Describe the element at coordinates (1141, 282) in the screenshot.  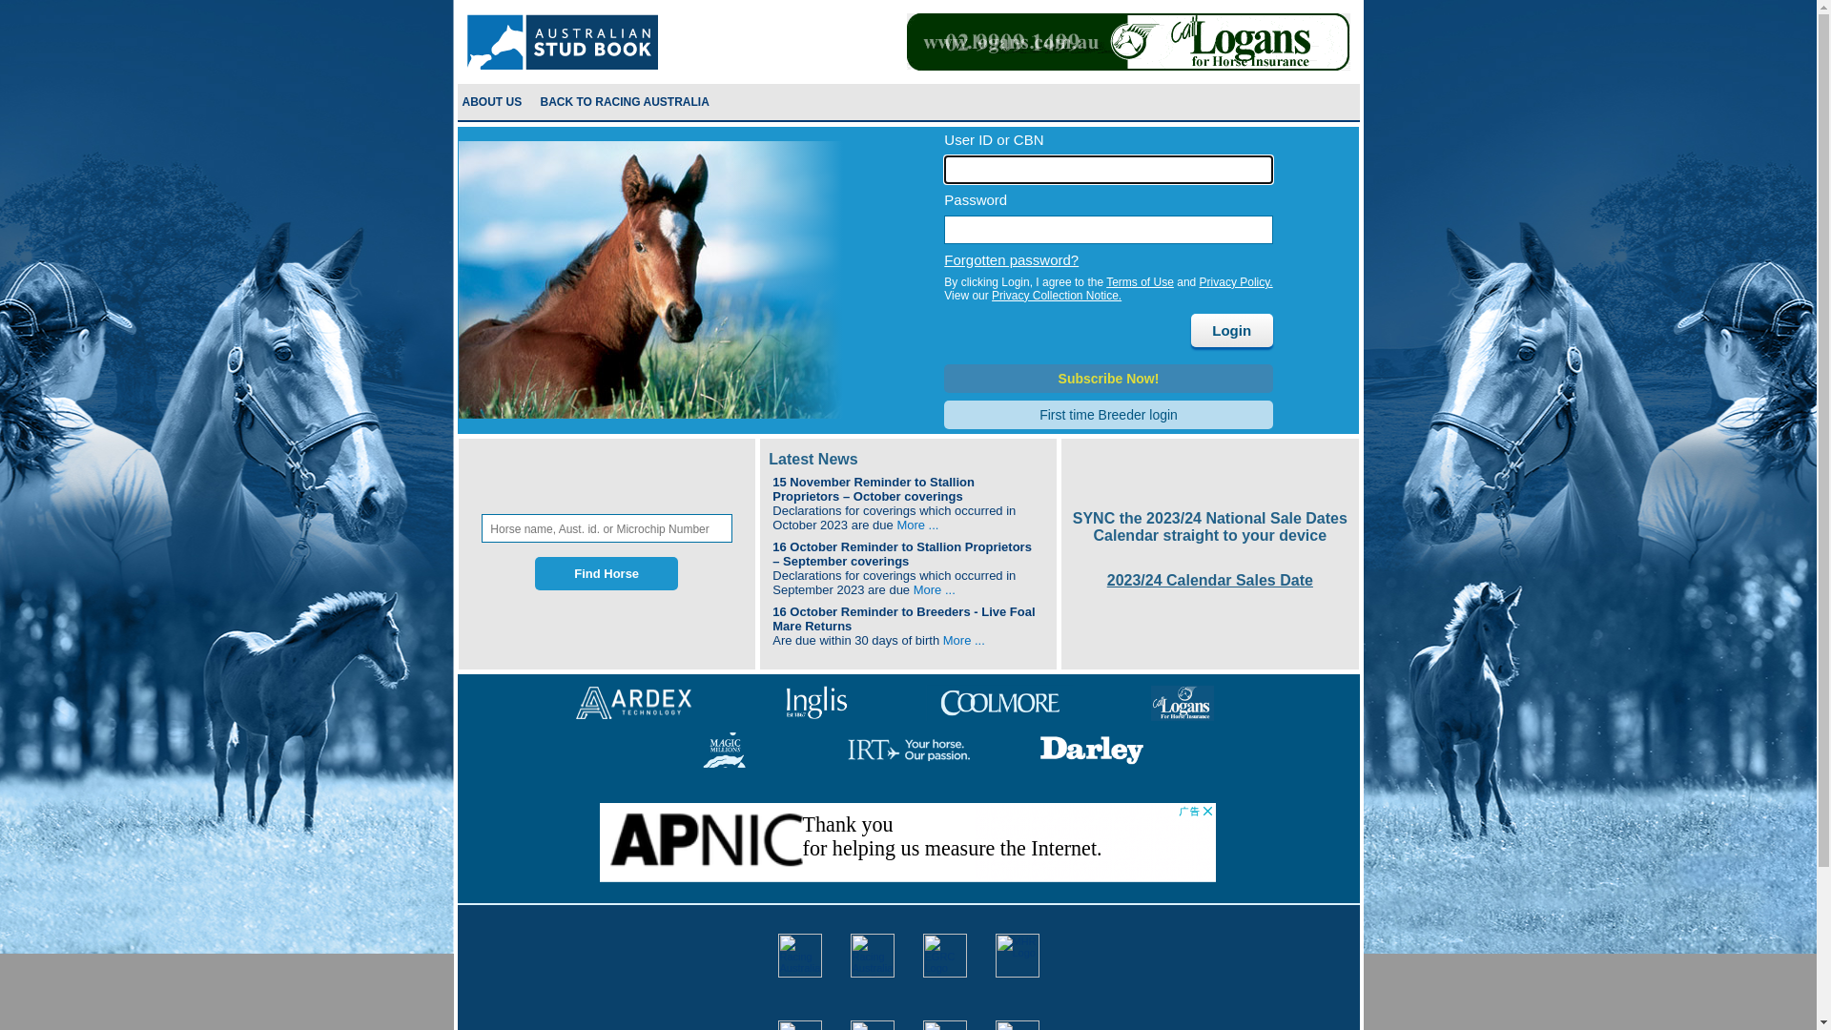
I see `Terms of Use` at that location.